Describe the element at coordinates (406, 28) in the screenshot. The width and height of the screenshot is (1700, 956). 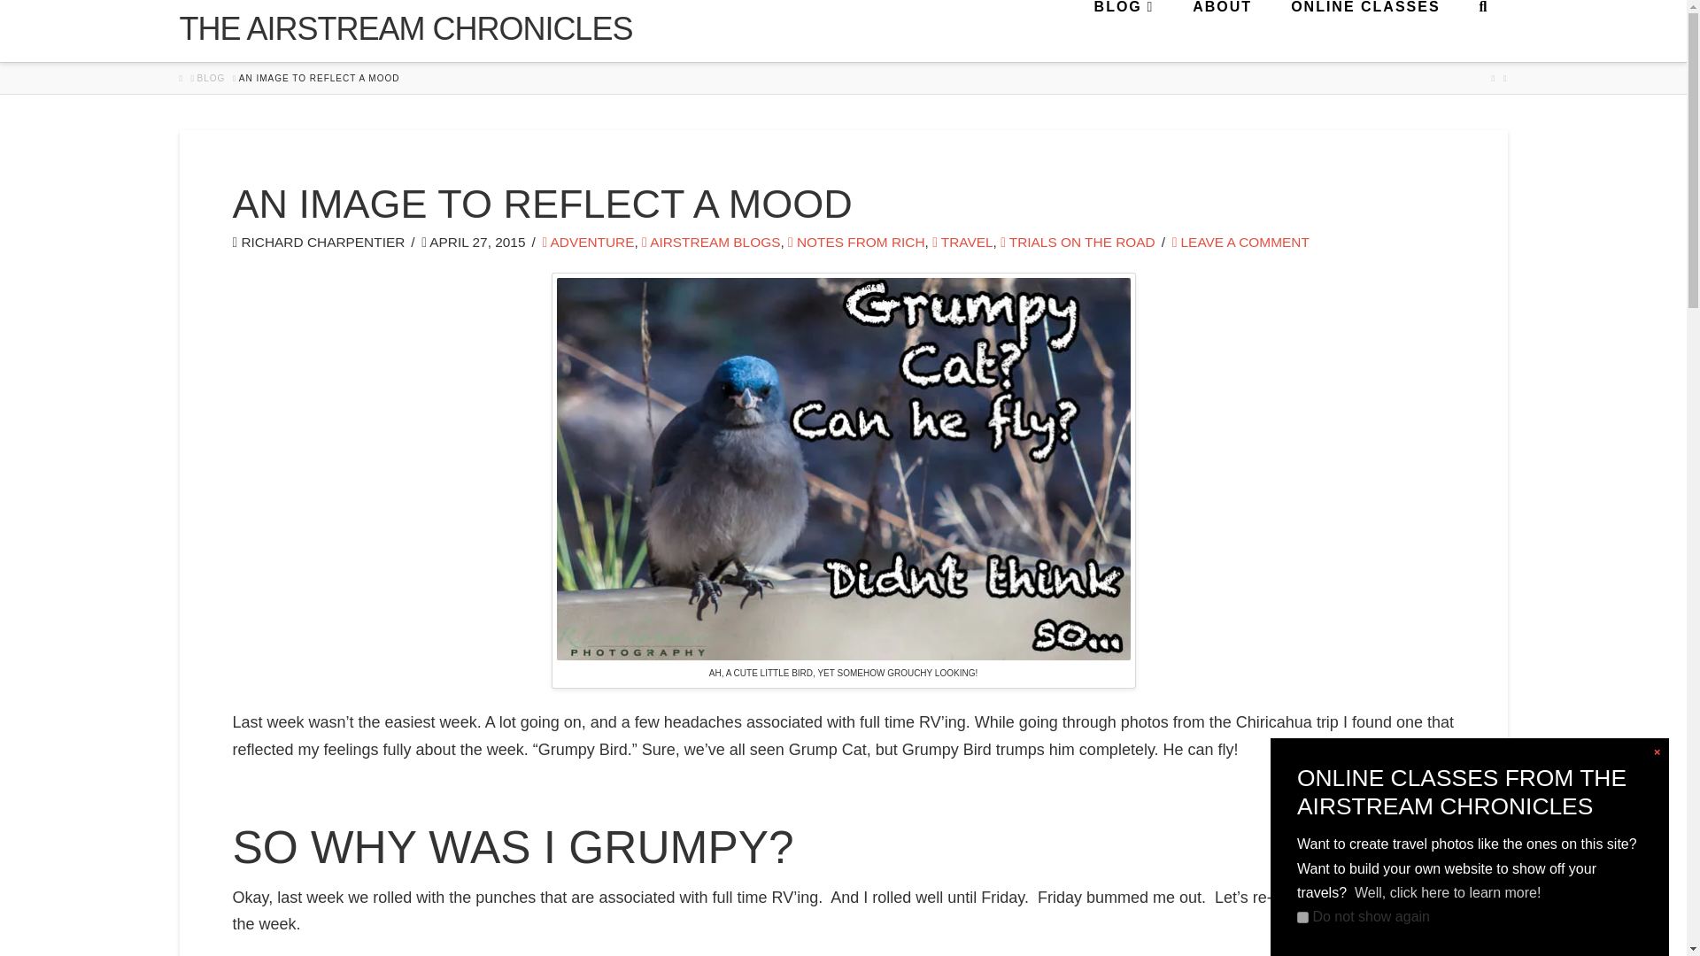
I see `THE AIRSTREAM CHRONICLES` at that location.